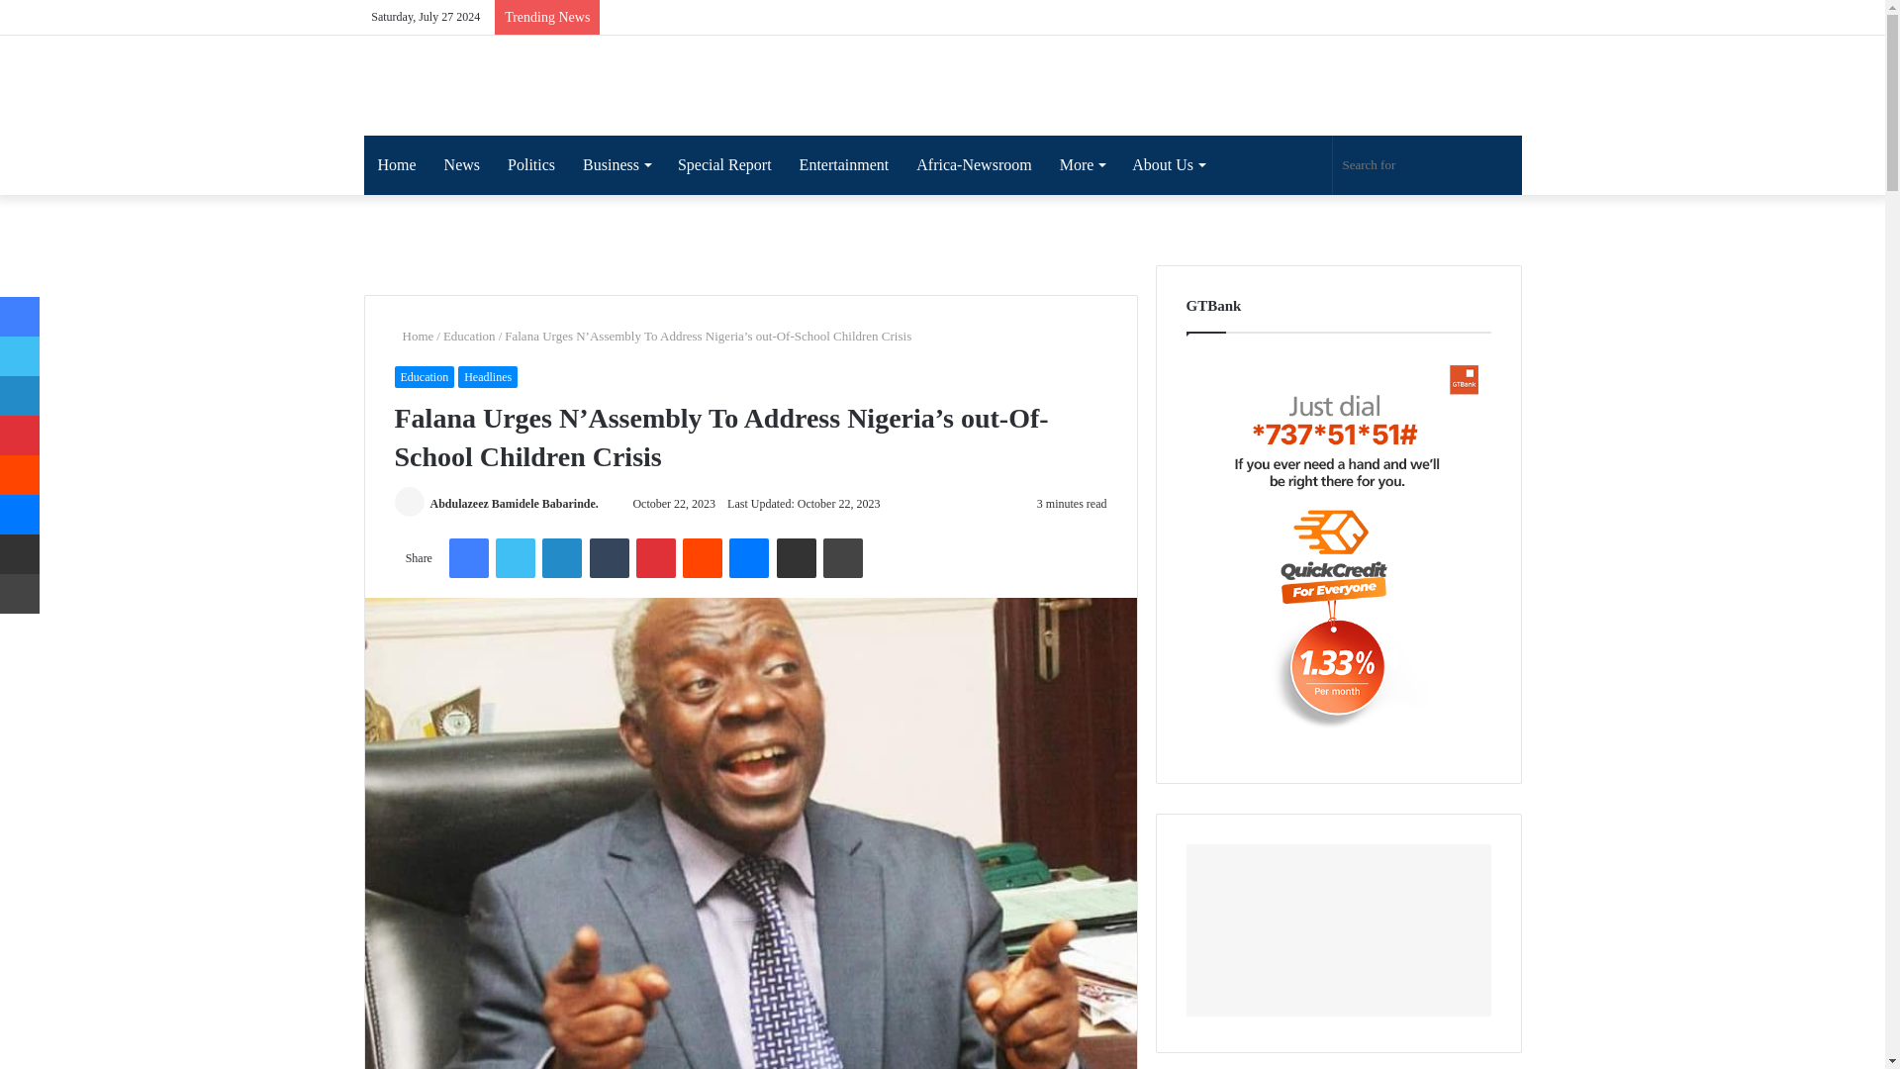  I want to click on Pinterest, so click(656, 558).